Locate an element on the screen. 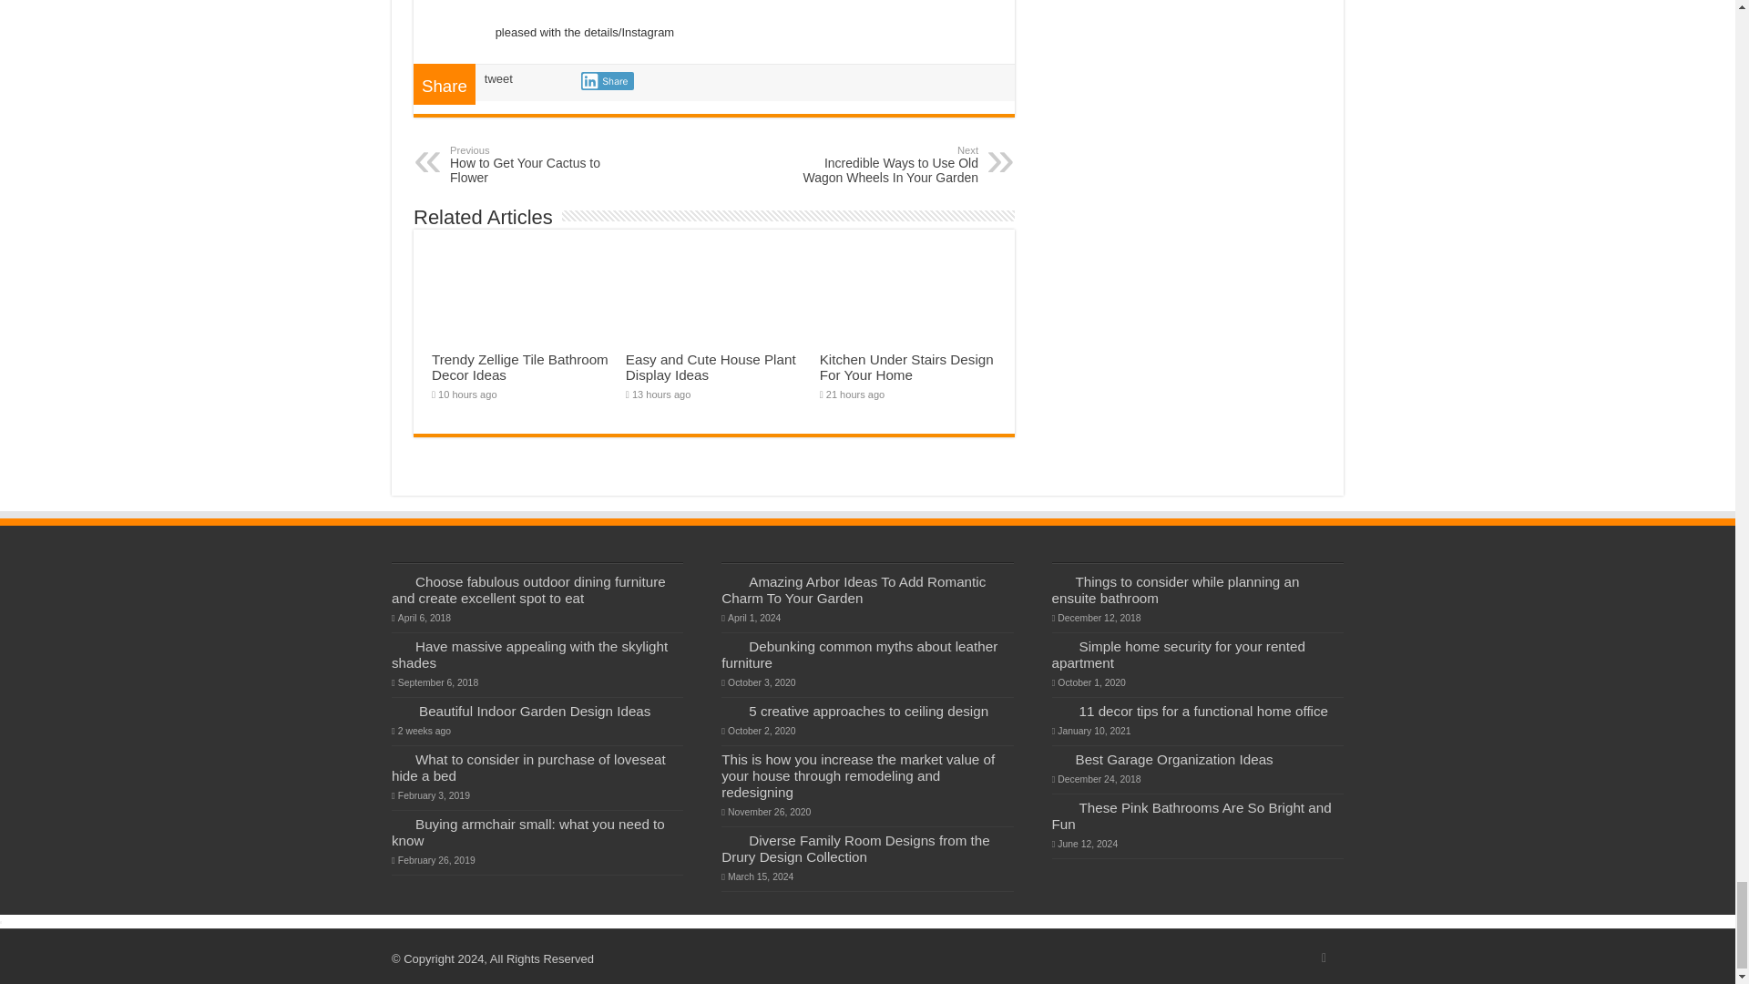  Share is located at coordinates (1324, 958).